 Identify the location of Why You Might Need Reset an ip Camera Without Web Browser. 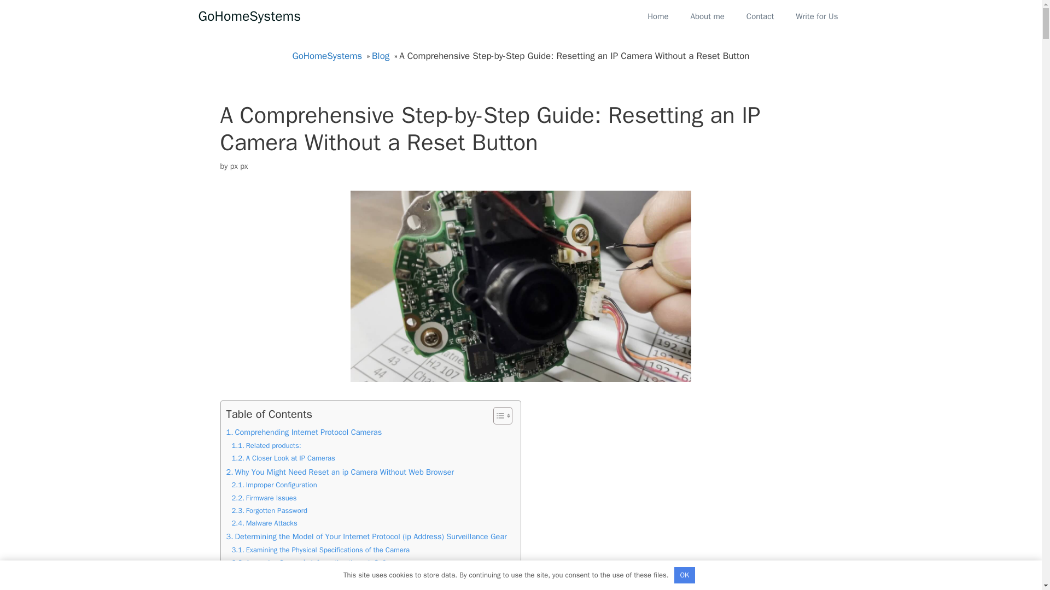
(340, 472).